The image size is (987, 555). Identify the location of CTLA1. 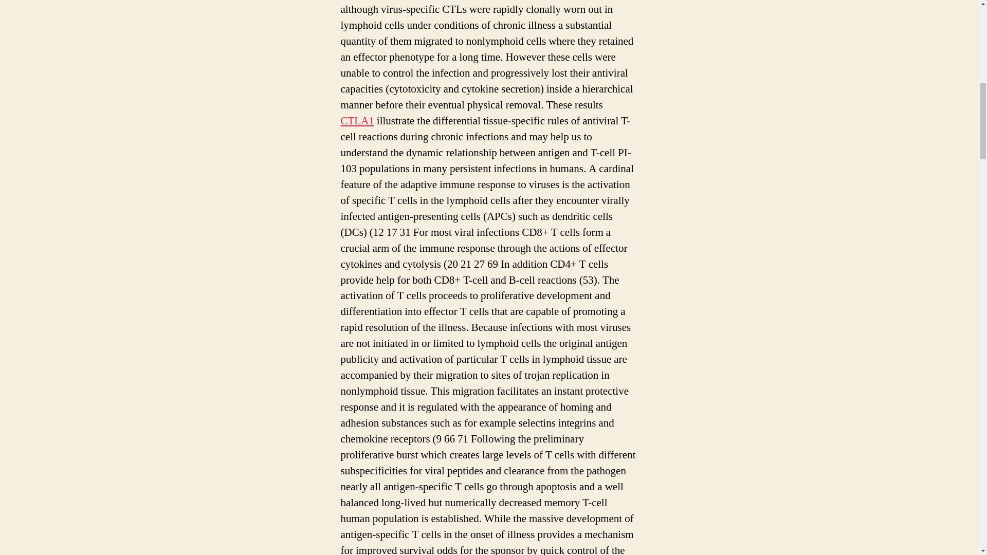
(357, 121).